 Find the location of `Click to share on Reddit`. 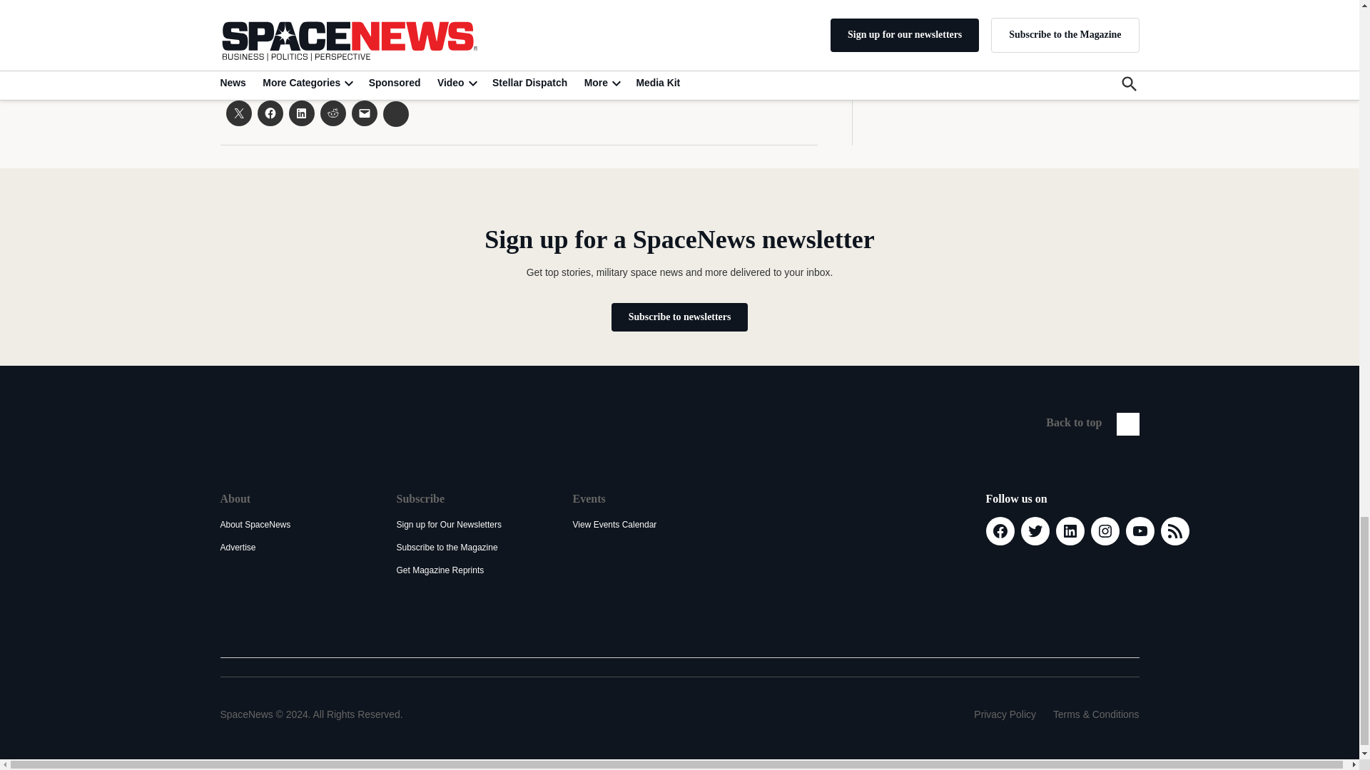

Click to share on Reddit is located at coordinates (332, 113).